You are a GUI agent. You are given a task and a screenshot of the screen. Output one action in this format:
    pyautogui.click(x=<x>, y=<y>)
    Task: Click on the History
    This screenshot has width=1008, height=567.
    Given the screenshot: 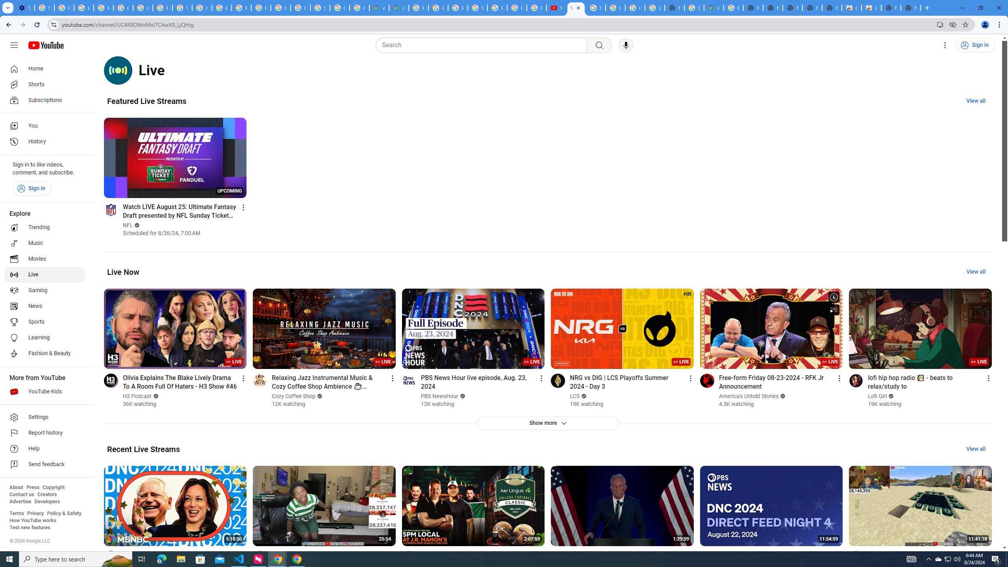 What is the action you would take?
    pyautogui.click(x=45, y=142)
    